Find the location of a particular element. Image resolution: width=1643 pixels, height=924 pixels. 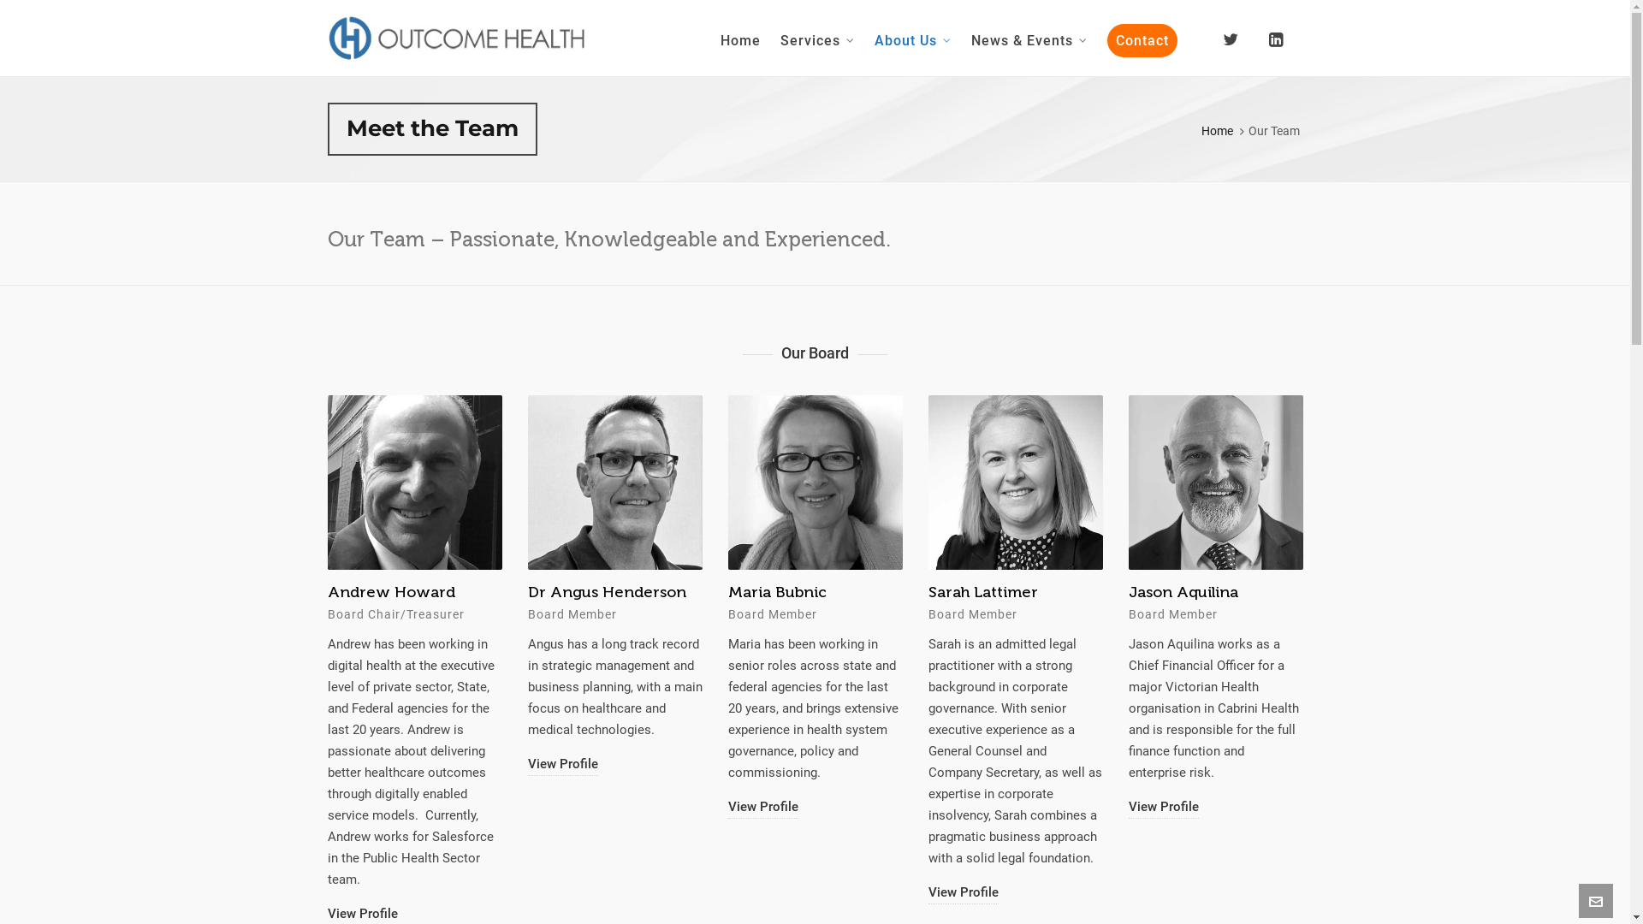

Dr Nuwan Dharmaratne is located at coordinates (377, 602).